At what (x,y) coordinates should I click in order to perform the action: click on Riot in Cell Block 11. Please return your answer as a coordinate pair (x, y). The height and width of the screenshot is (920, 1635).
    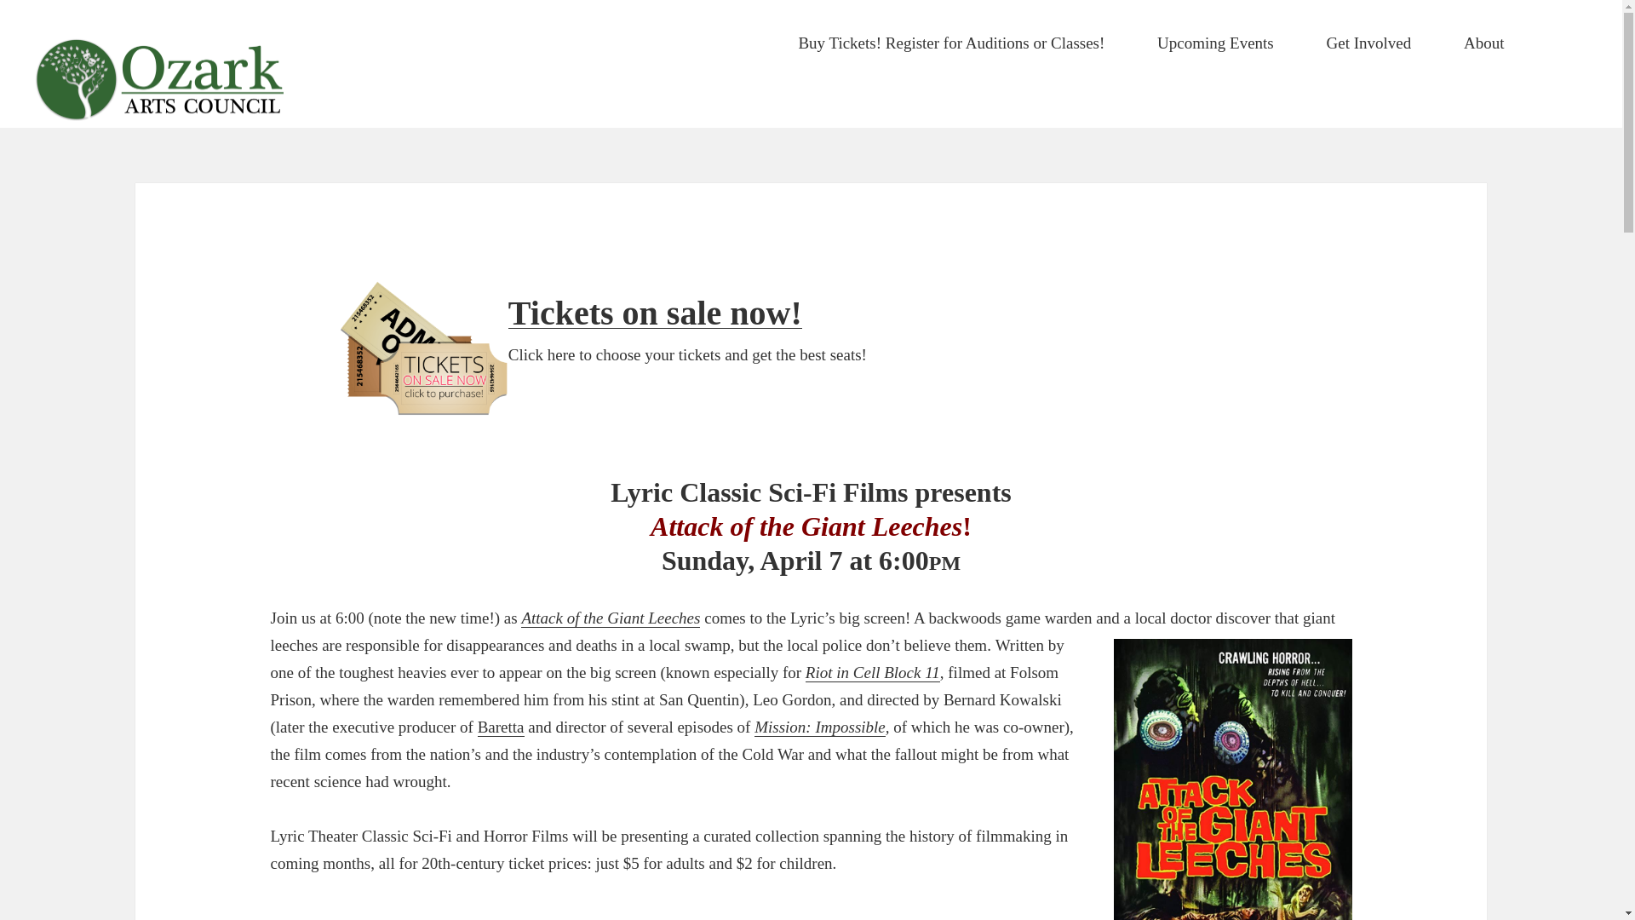
    Looking at the image, I should click on (873, 673).